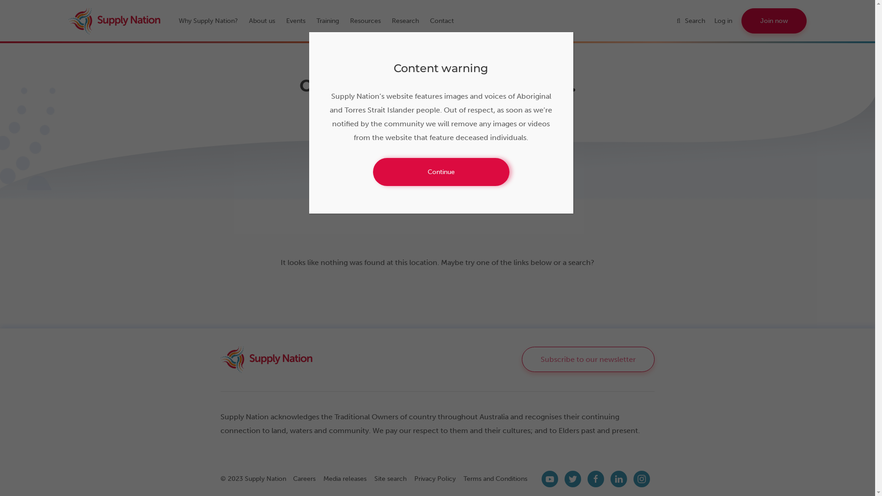 Image resolution: width=882 pixels, height=496 pixels. Describe the element at coordinates (588, 359) in the screenshot. I see `Subscribe to our newsletter` at that location.